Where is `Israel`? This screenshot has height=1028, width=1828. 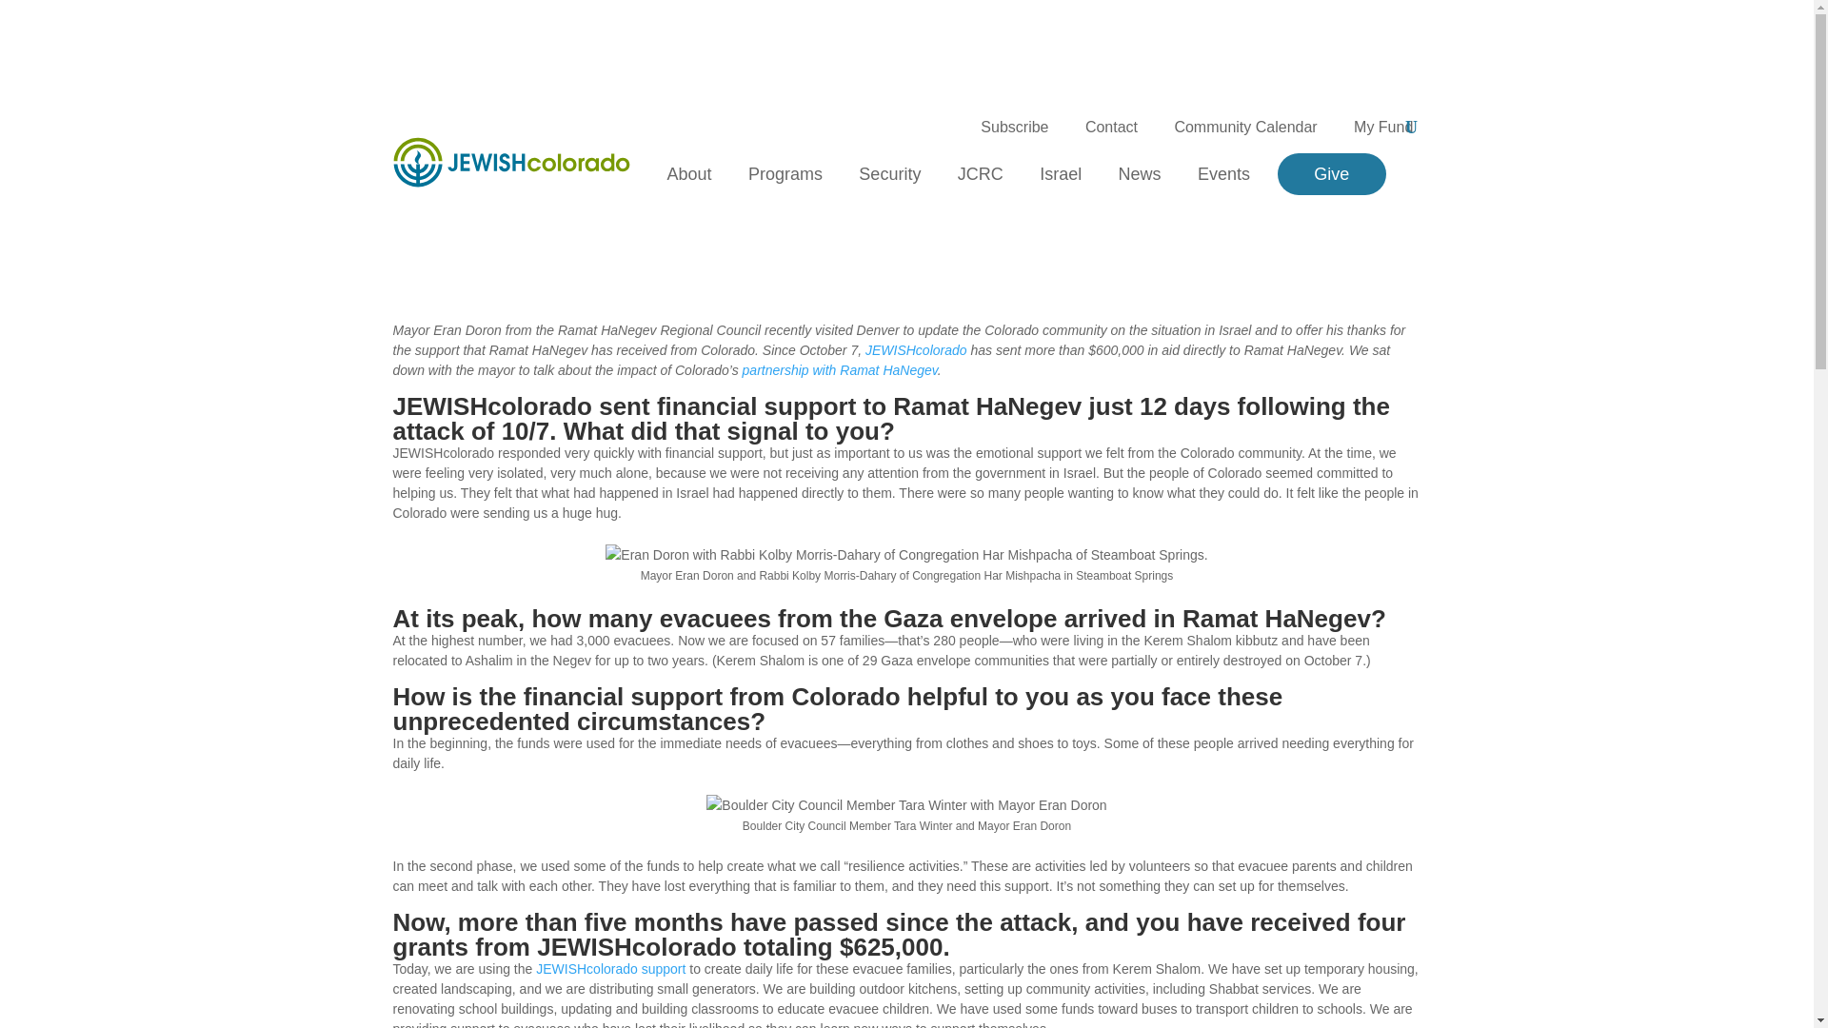 Israel is located at coordinates (1061, 173).